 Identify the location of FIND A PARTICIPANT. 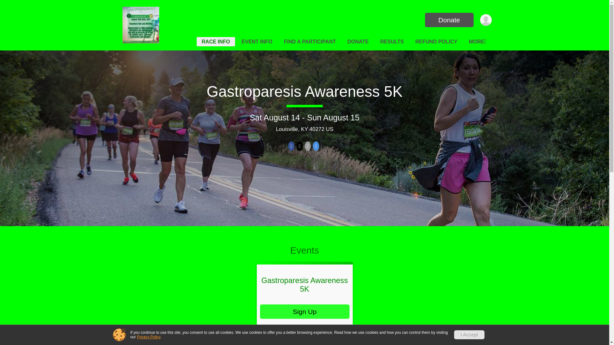
(310, 42).